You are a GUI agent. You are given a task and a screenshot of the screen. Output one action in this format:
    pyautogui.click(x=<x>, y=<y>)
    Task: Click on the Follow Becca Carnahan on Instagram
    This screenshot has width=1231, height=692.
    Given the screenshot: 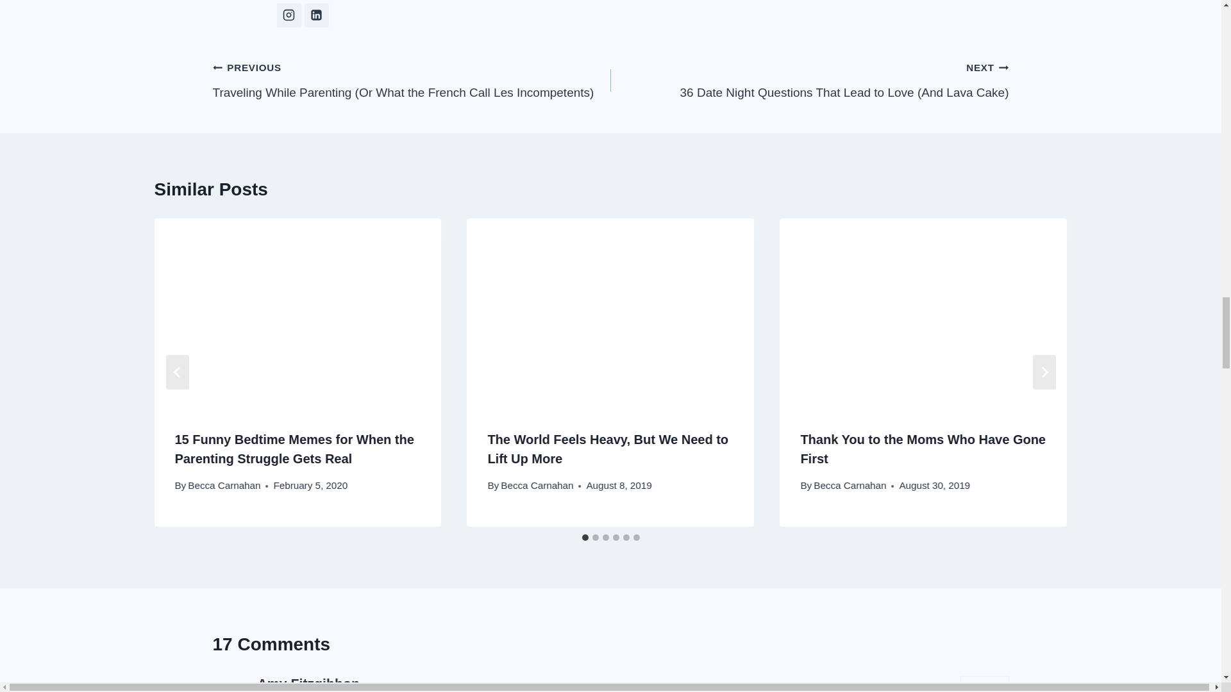 What is the action you would take?
    pyautogui.click(x=289, y=15)
    